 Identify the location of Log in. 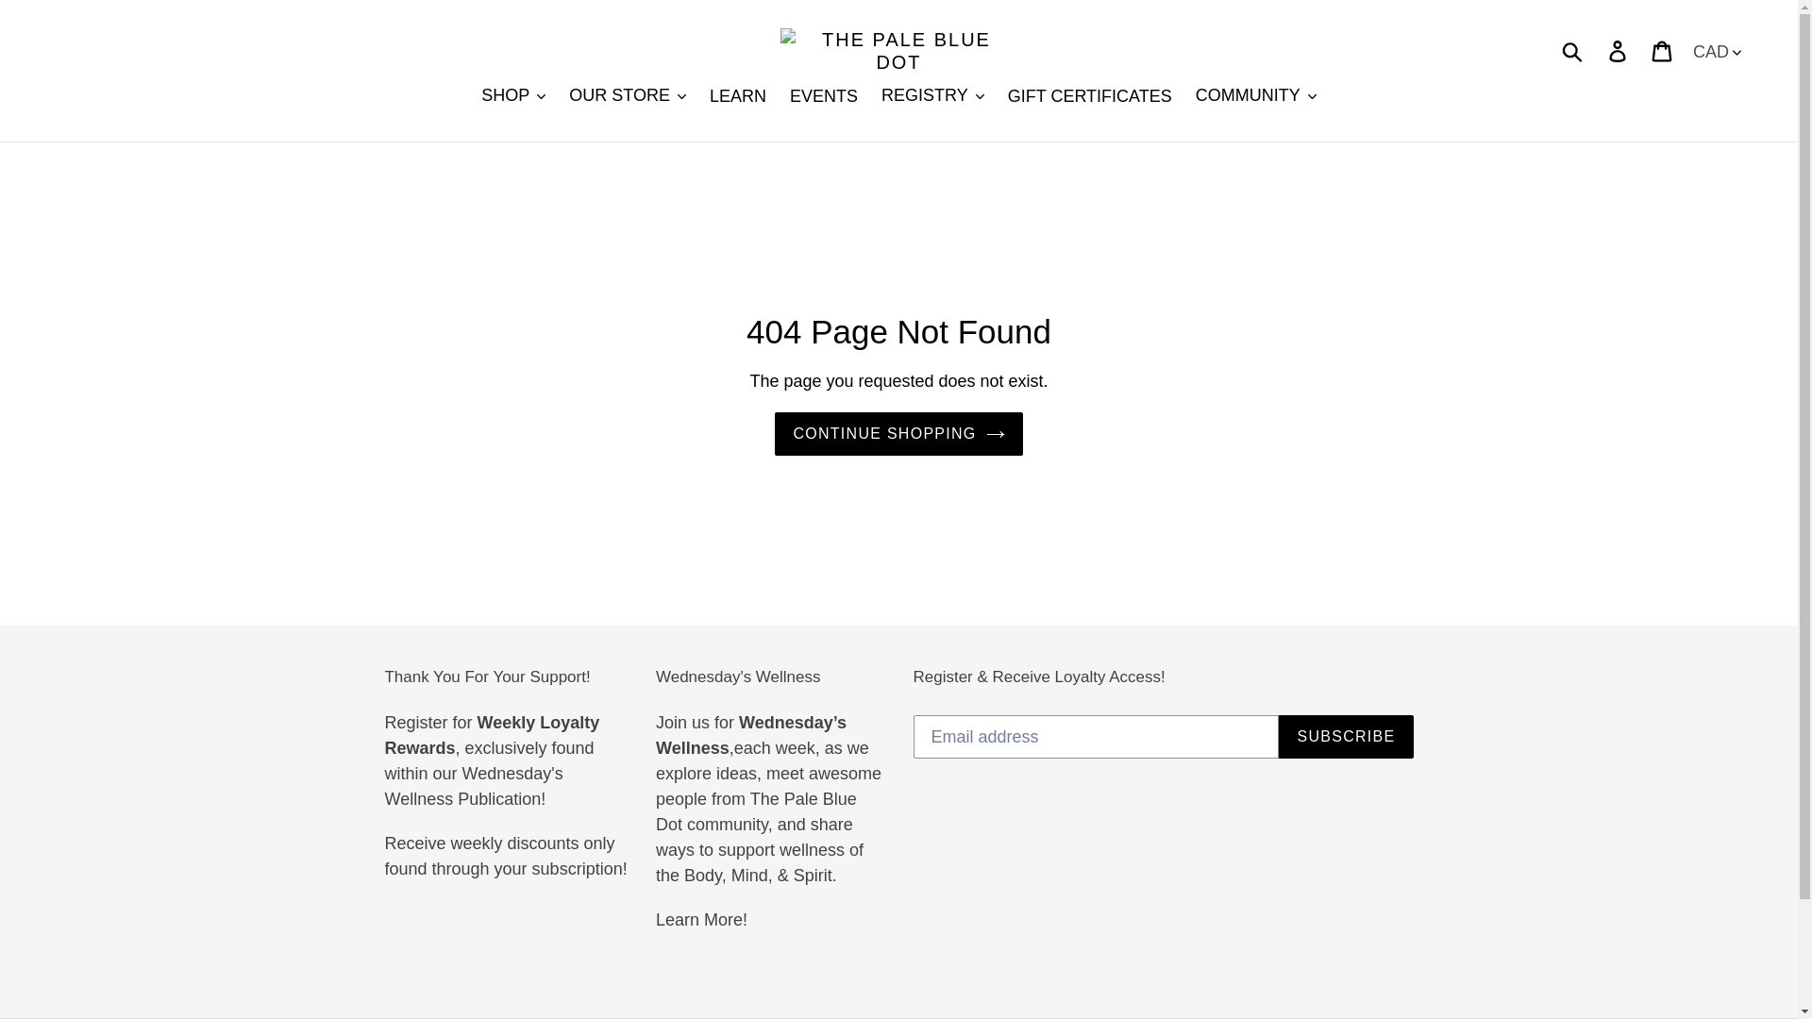
(1619, 50).